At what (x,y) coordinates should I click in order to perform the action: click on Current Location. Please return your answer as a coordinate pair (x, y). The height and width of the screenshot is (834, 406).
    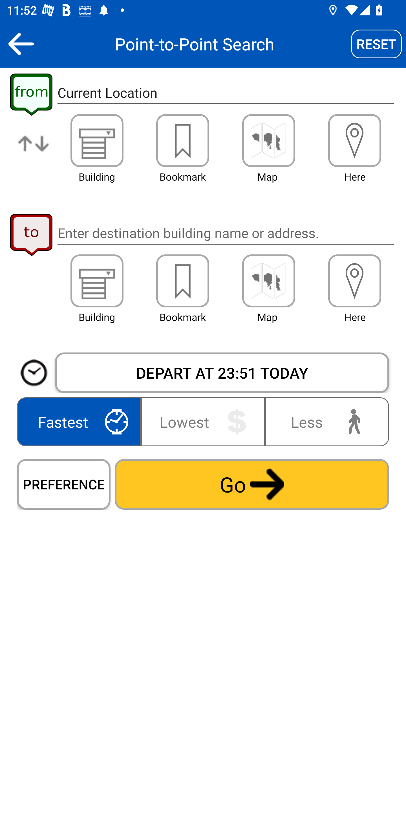
    Looking at the image, I should click on (226, 93).